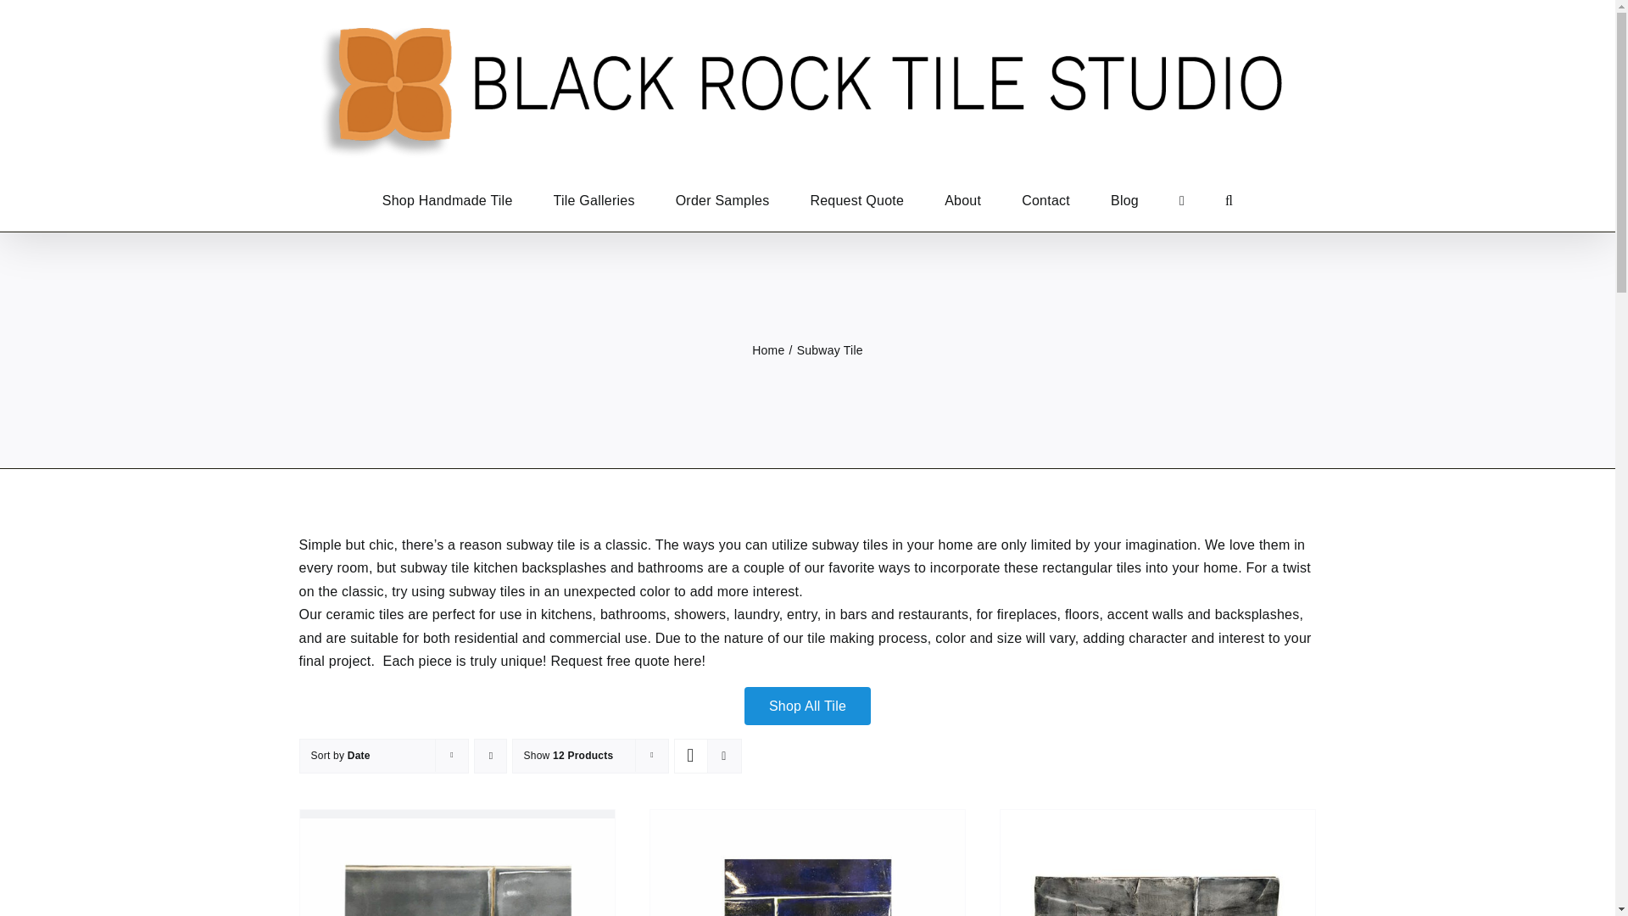  Describe the element at coordinates (722, 200) in the screenshot. I see `Order Tile Samples` at that location.